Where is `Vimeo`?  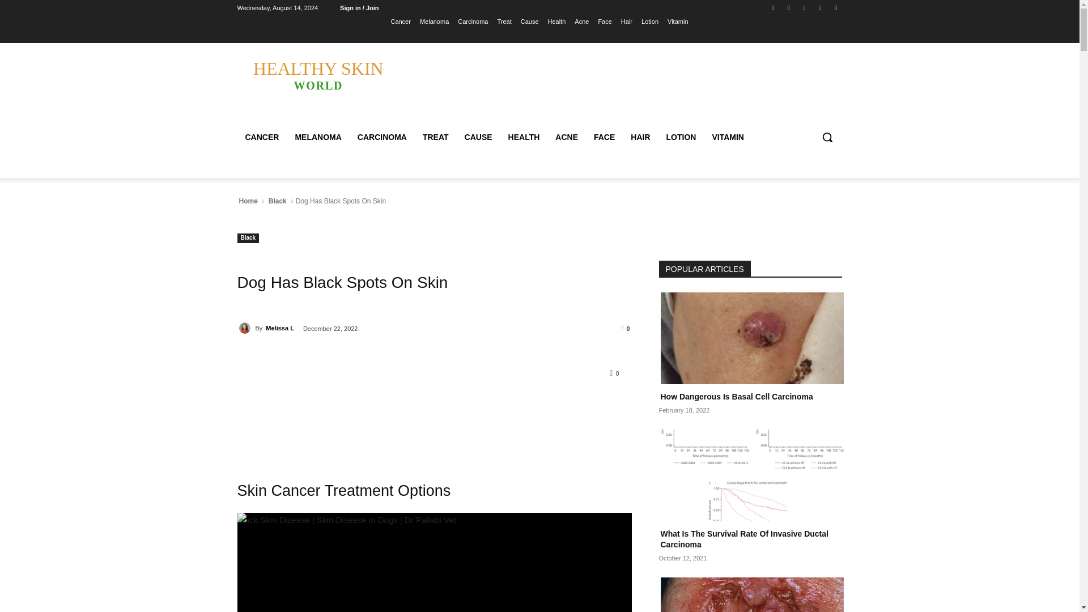 Vimeo is located at coordinates (821, 7).